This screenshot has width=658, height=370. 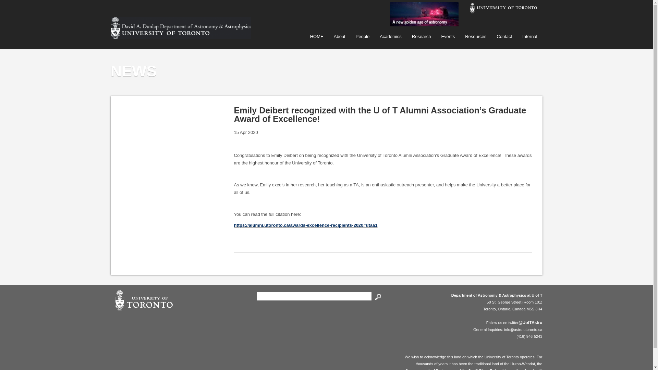 What do you see at coordinates (530, 36) in the screenshot?
I see `Internal` at bounding box center [530, 36].